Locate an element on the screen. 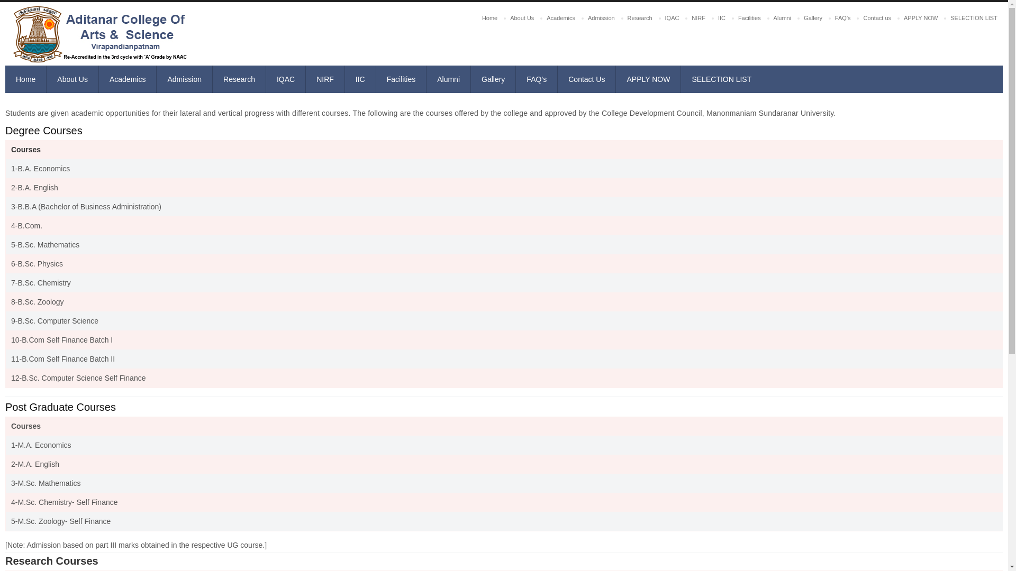 The height and width of the screenshot is (571, 1016). About Us is located at coordinates (522, 18).